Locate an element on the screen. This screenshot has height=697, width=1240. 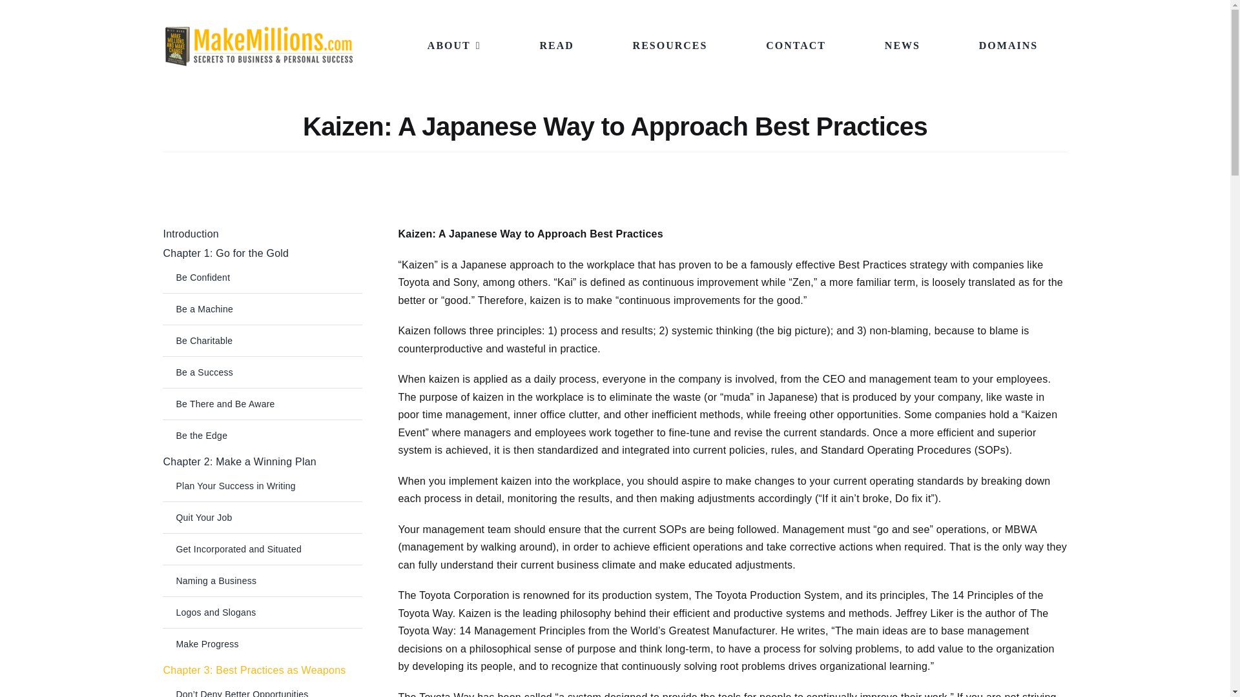
Chapter 2: Make a Winning Plan is located at coordinates (262, 462).